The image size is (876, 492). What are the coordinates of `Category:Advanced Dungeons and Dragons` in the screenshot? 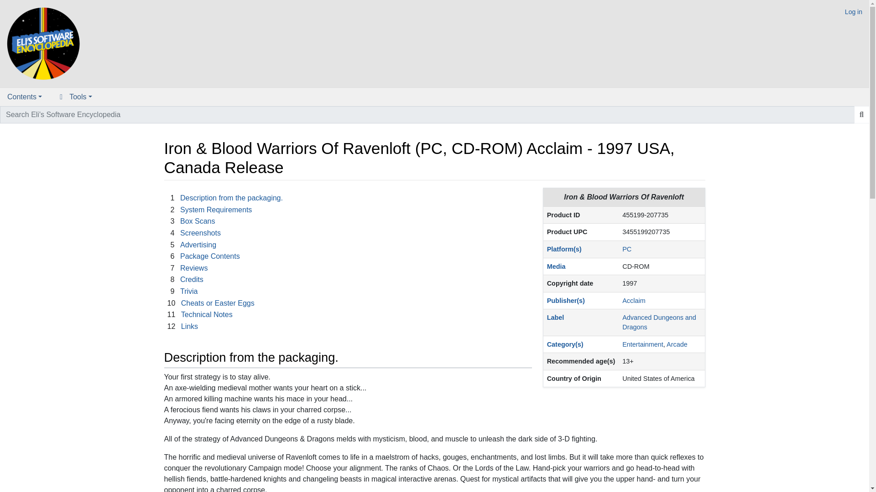 It's located at (659, 322).